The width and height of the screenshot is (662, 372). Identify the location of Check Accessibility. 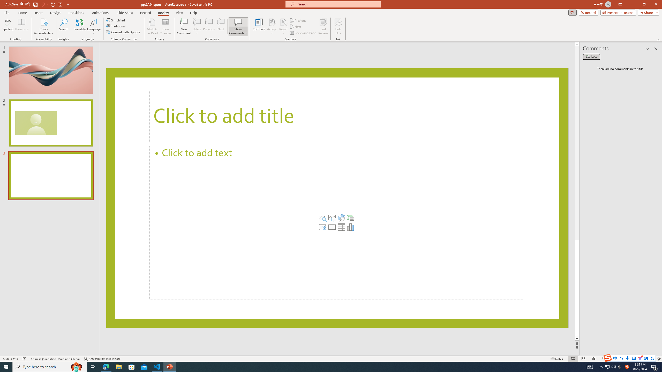
(43, 22).